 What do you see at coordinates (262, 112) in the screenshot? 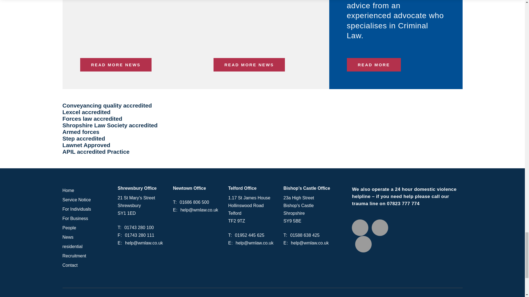
I see `Lexcel accredited` at bounding box center [262, 112].